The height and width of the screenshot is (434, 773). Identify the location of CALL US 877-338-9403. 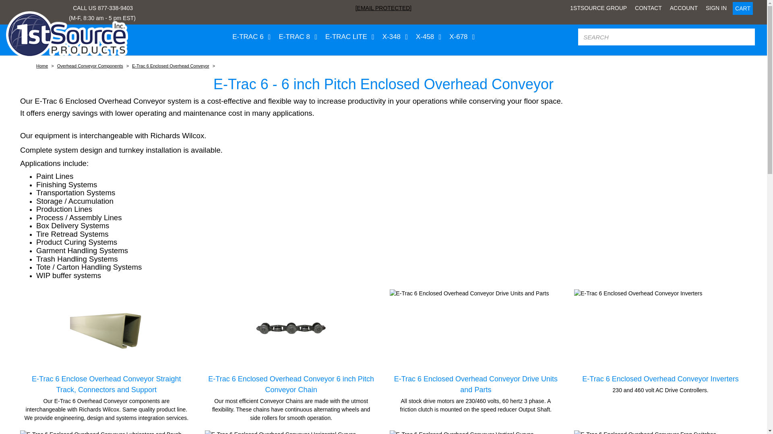
(102, 8).